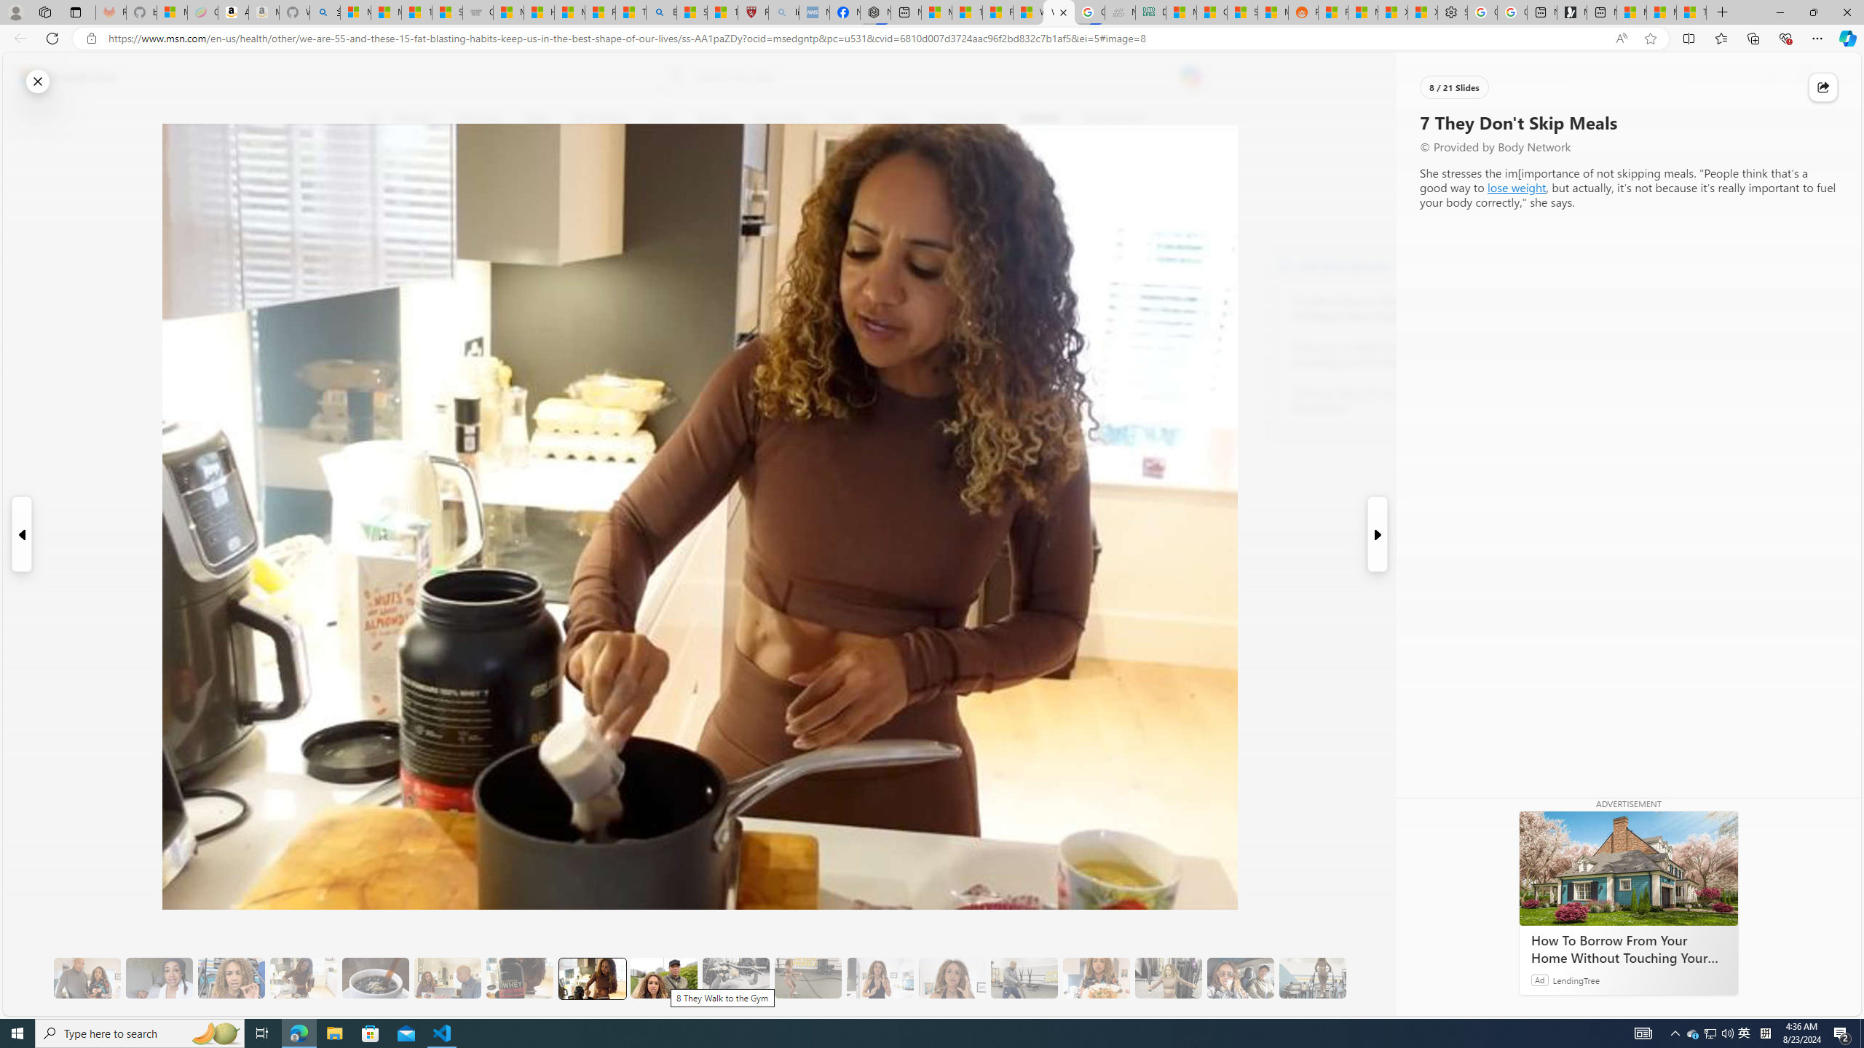 The image size is (1864, 1048). Describe the element at coordinates (1242, 12) in the screenshot. I see `Stocks - MSN` at that location.